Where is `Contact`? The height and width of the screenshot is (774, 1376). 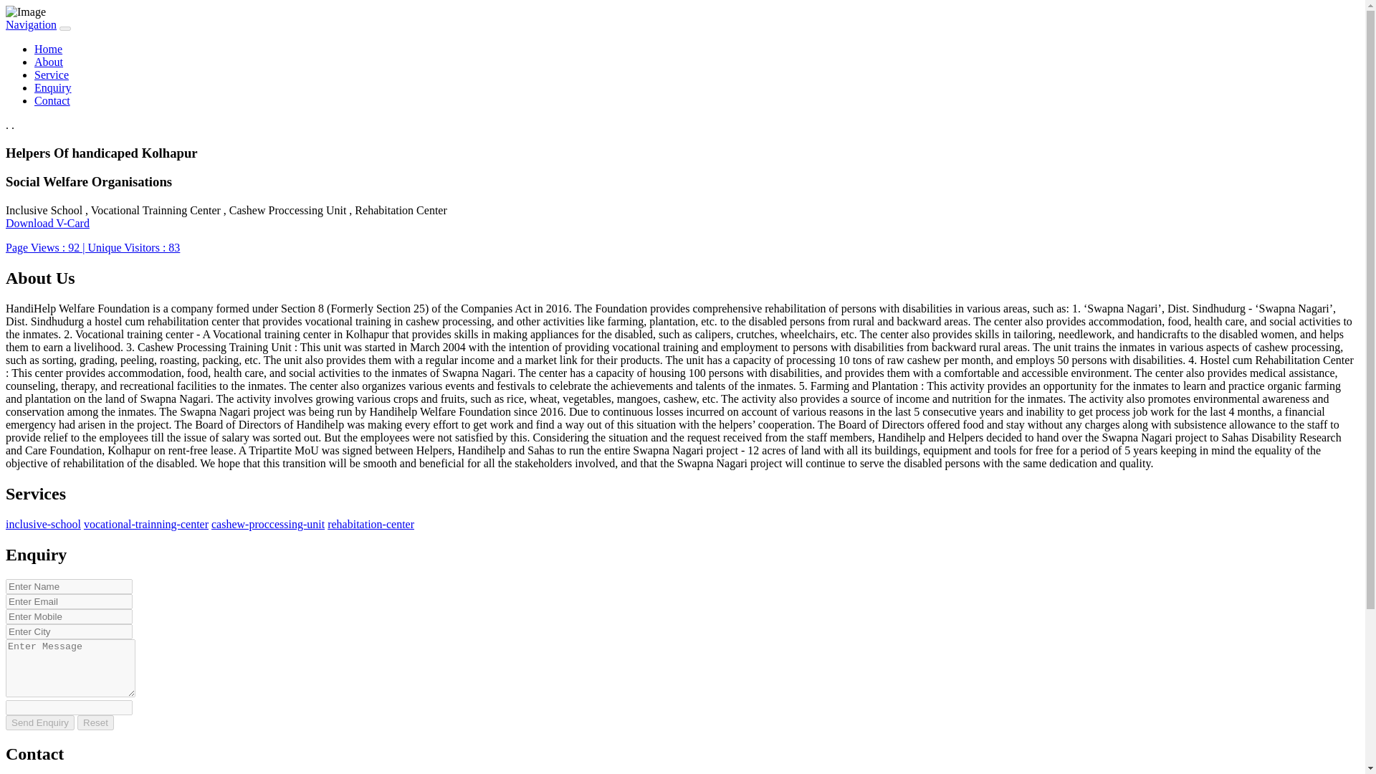
Contact is located at coordinates (52, 100).